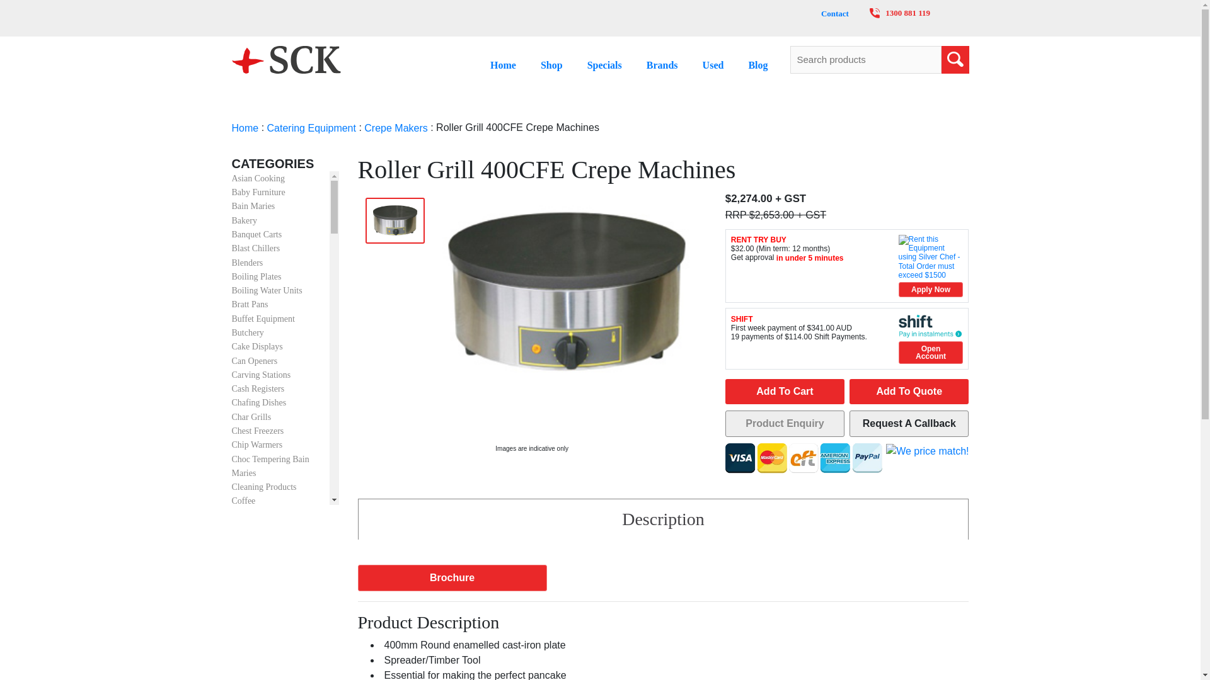 This screenshot has width=1210, height=680. What do you see at coordinates (250, 305) in the screenshot?
I see `Bratt Pans` at bounding box center [250, 305].